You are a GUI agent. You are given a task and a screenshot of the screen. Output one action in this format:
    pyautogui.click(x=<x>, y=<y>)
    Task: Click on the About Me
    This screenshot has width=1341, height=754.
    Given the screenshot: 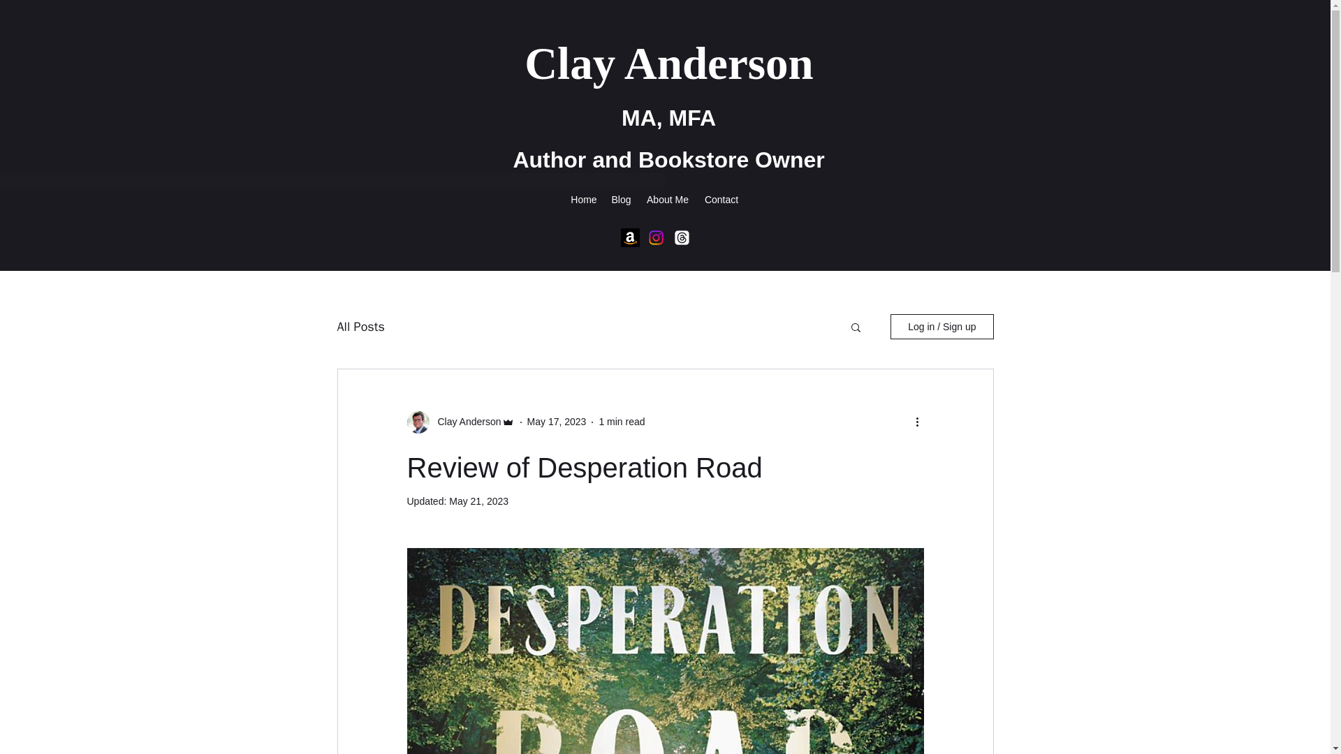 What is the action you would take?
    pyautogui.click(x=668, y=200)
    